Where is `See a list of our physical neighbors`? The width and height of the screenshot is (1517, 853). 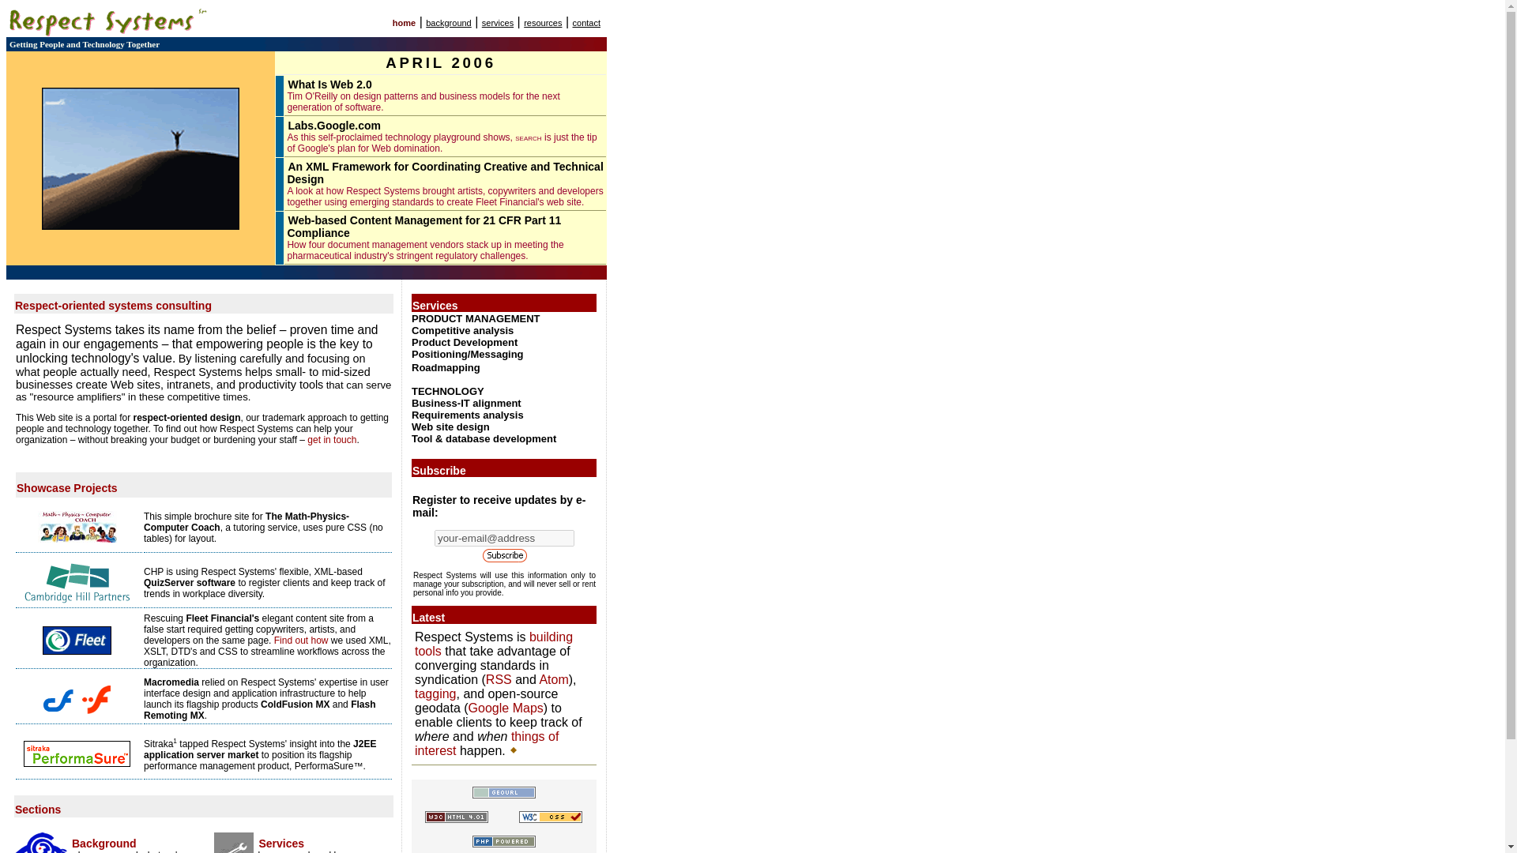 See a list of our physical neighbors is located at coordinates (503, 791).